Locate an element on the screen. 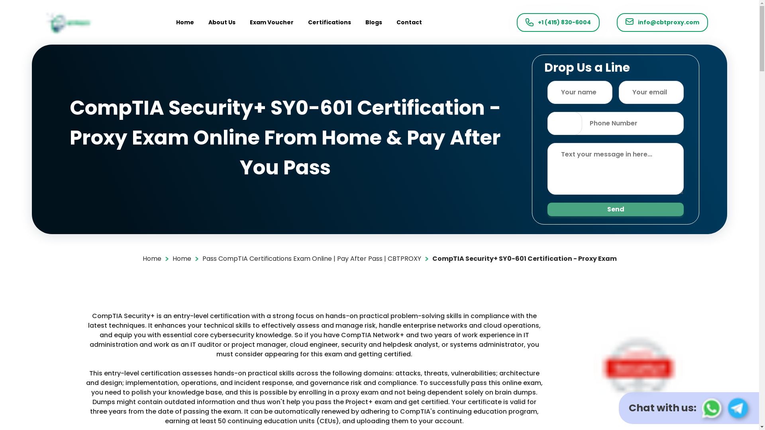 Image resolution: width=765 pixels, height=430 pixels. Send is located at coordinates (616, 209).